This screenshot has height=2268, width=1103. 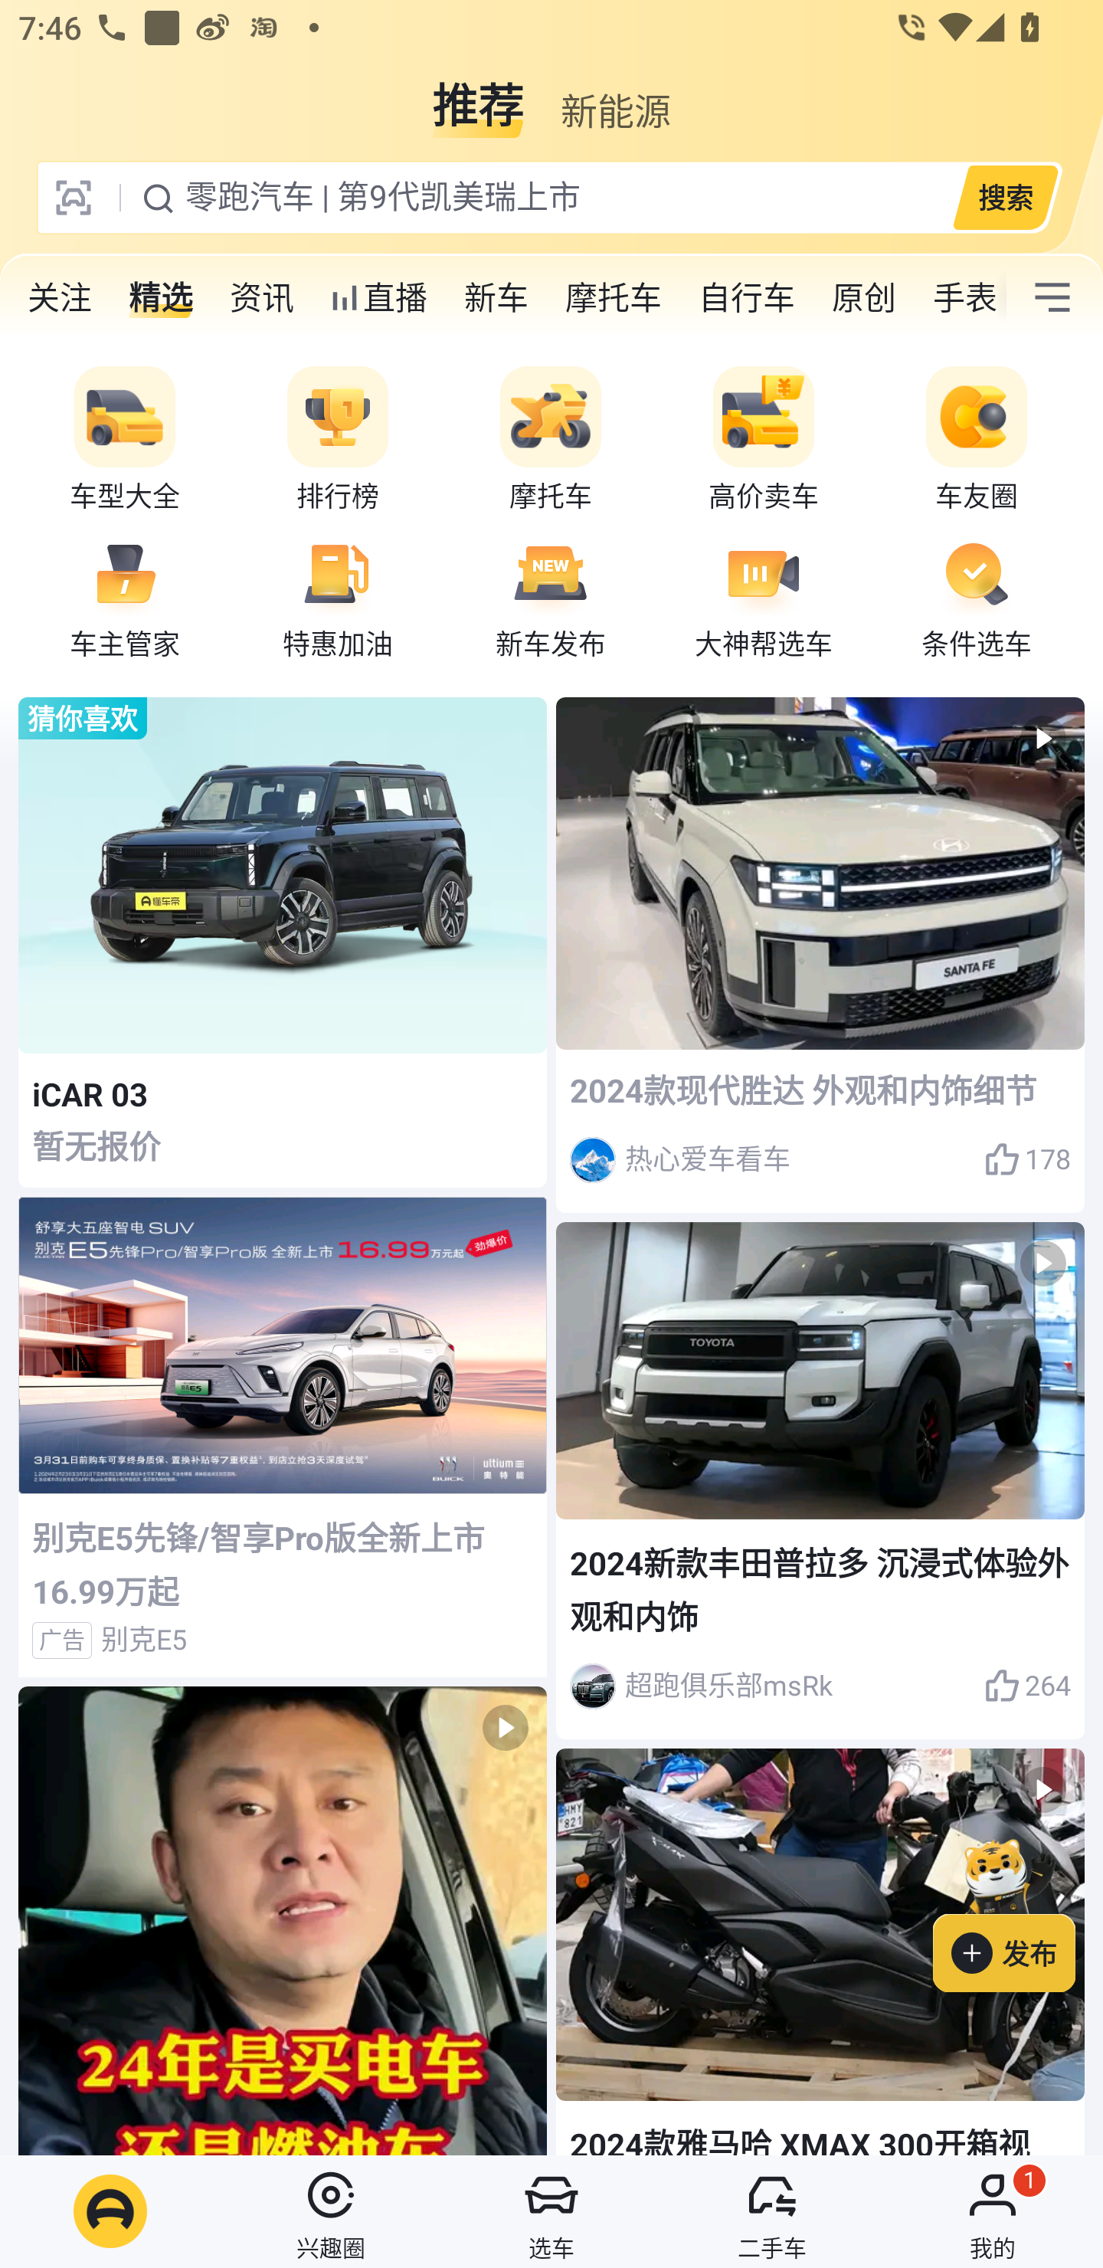 What do you see at coordinates (125, 440) in the screenshot?
I see `车型大全` at bounding box center [125, 440].